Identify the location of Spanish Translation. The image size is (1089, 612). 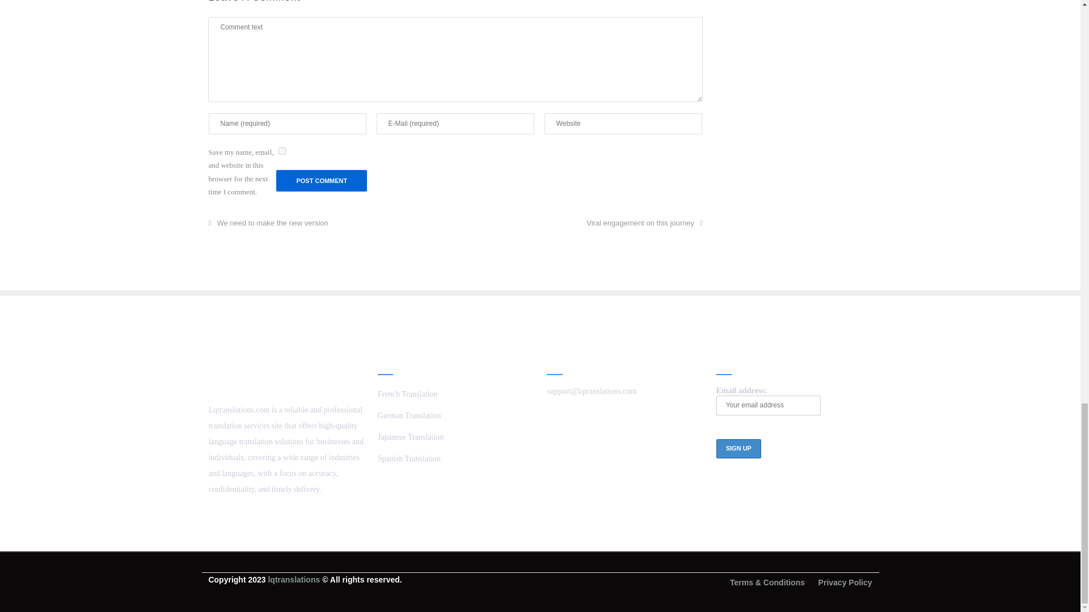
(410, 458).